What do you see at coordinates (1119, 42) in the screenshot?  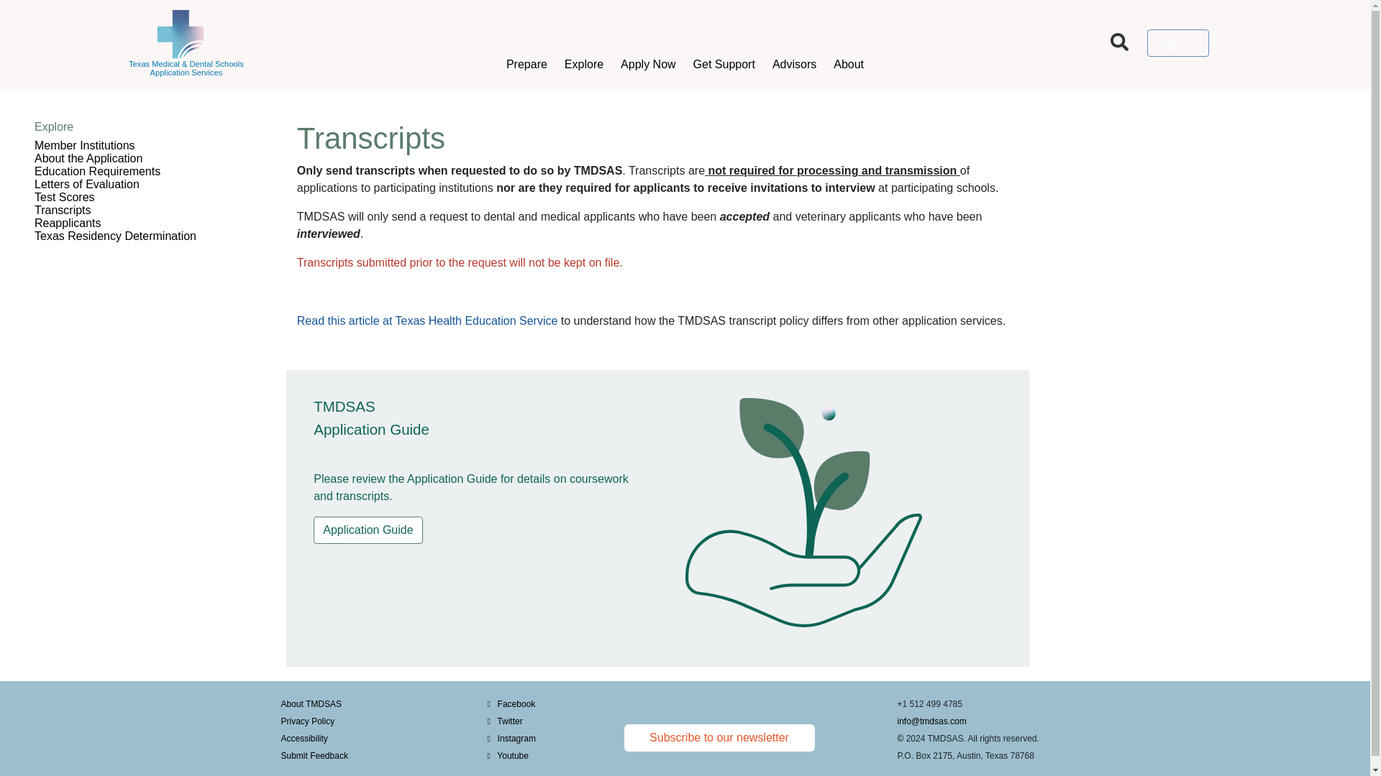 I see `search` at bounding box center [1119, 42].